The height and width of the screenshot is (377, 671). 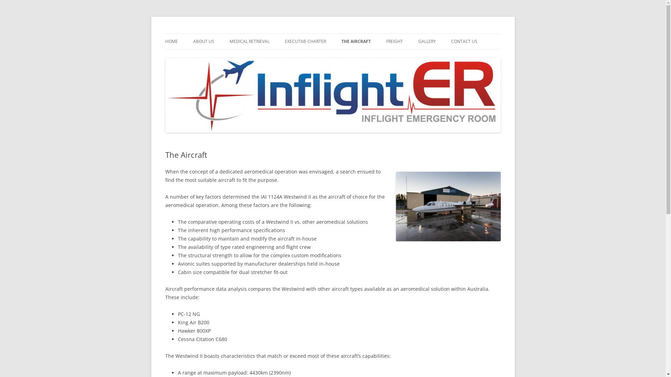 What do you see at coordinates (427, 42) in the screenshot?
I see `GALLERY` at bounding box center [427, 42].